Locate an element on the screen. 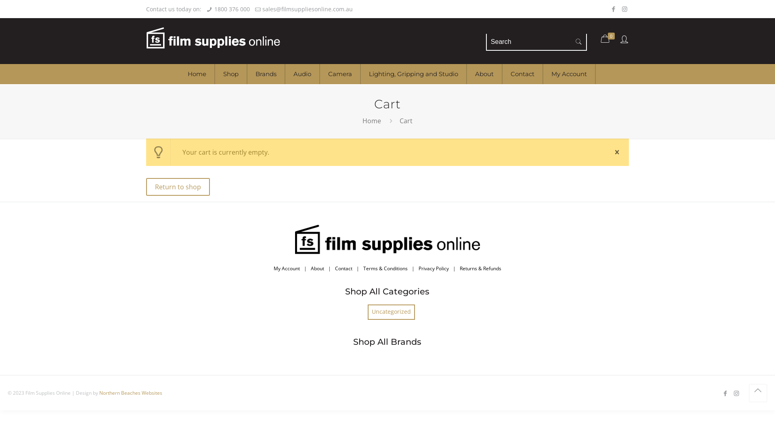  Privacy Policy is located at coordinates (434, 268).